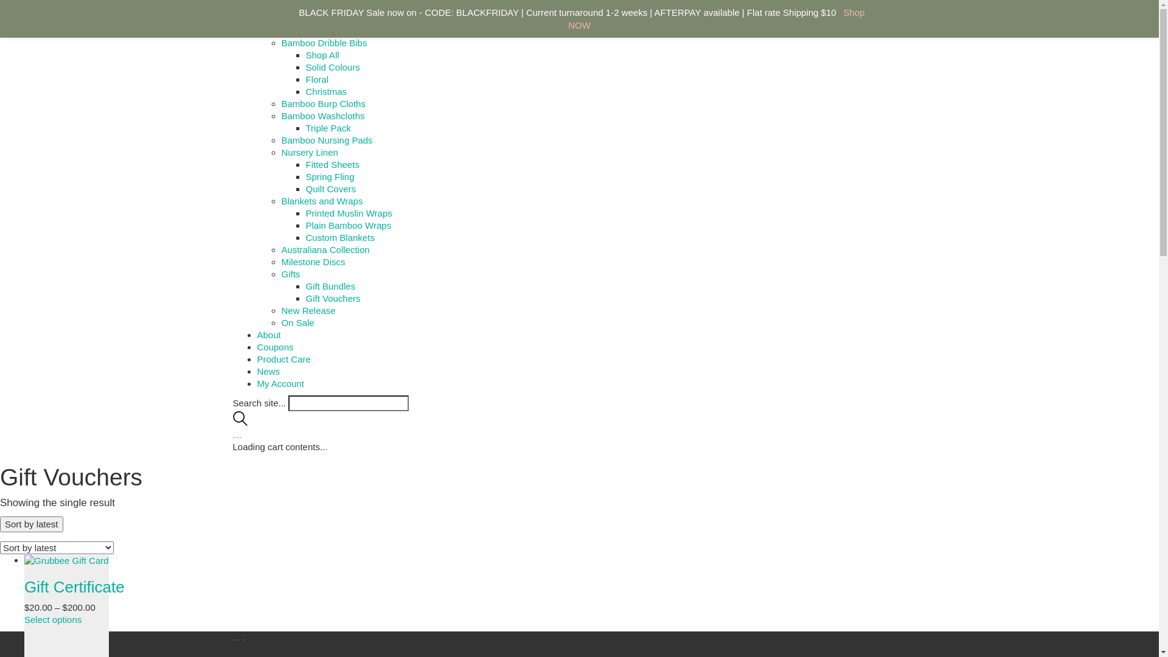  I want to click on Select options, so click(53, 619).